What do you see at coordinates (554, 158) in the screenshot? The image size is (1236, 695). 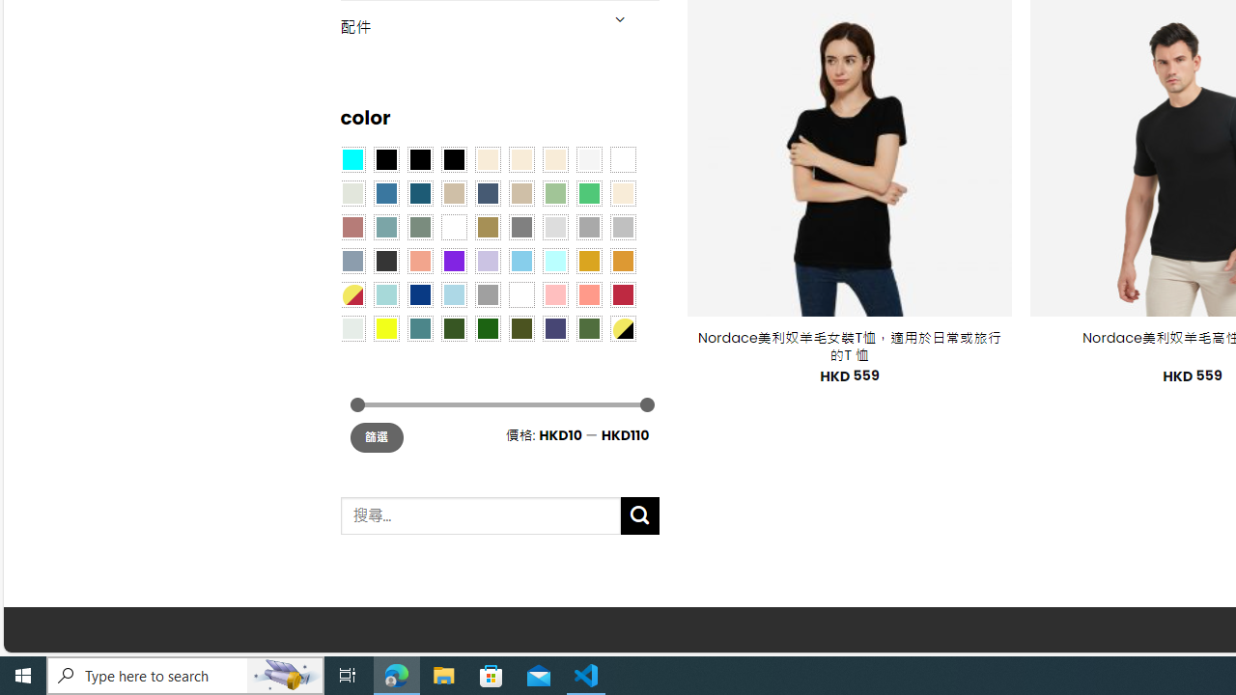 I see `Cream` at bounding box center [554, 158].